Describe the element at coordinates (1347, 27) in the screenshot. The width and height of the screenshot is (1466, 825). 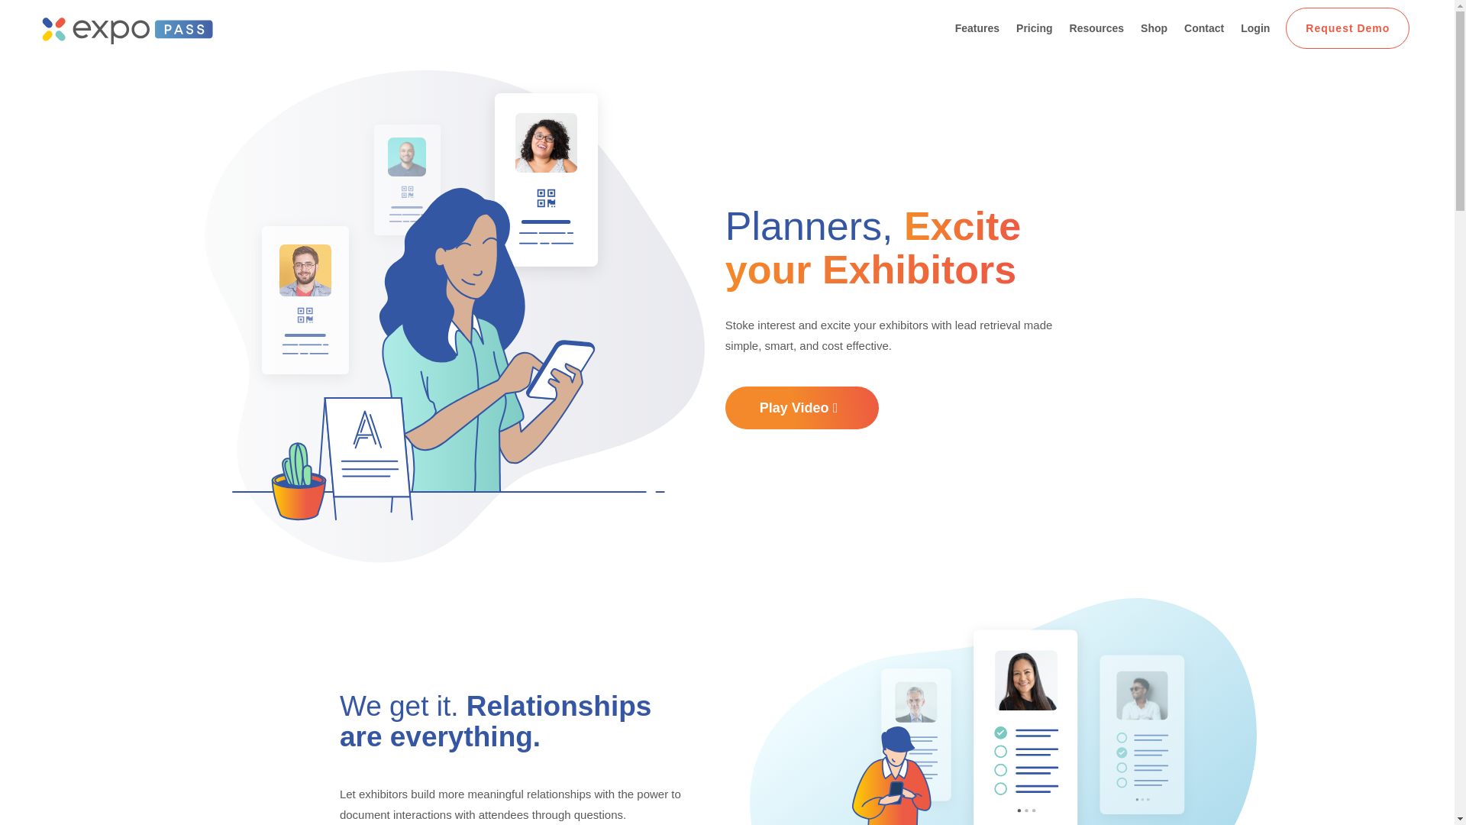
I see `Request Demo` at that location.